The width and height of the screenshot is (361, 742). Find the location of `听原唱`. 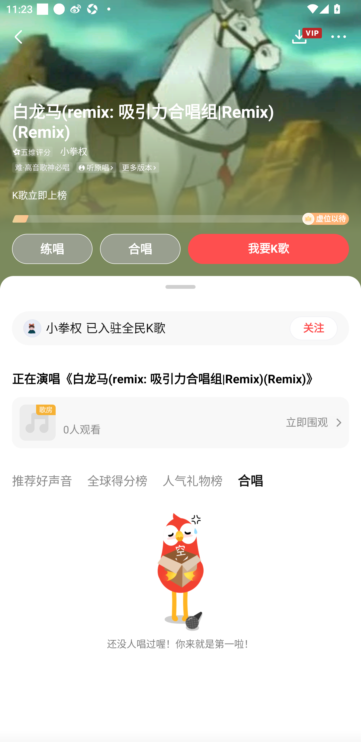

听原唱 is located at coordinates (96, 167).